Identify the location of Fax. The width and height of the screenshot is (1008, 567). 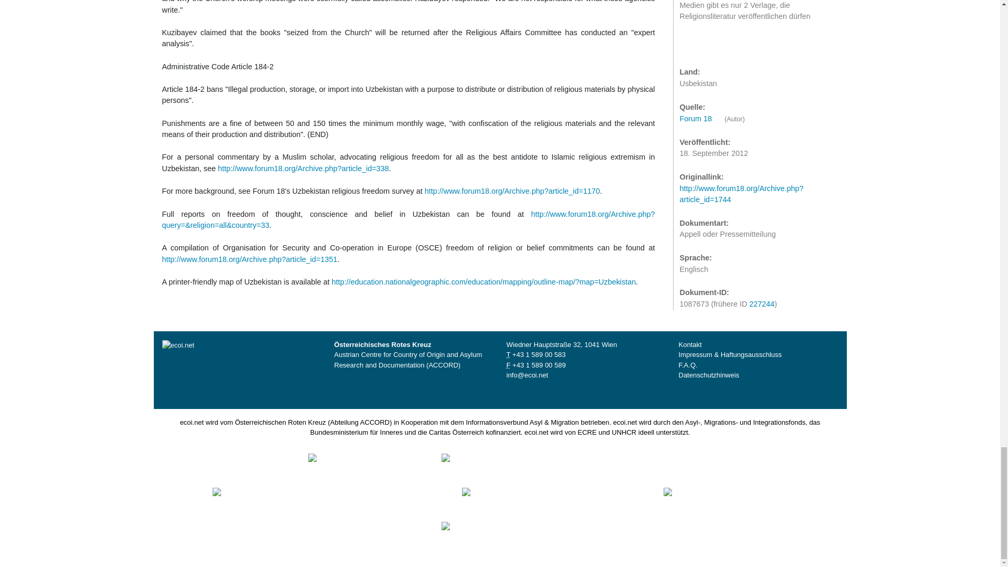
(539, 365).